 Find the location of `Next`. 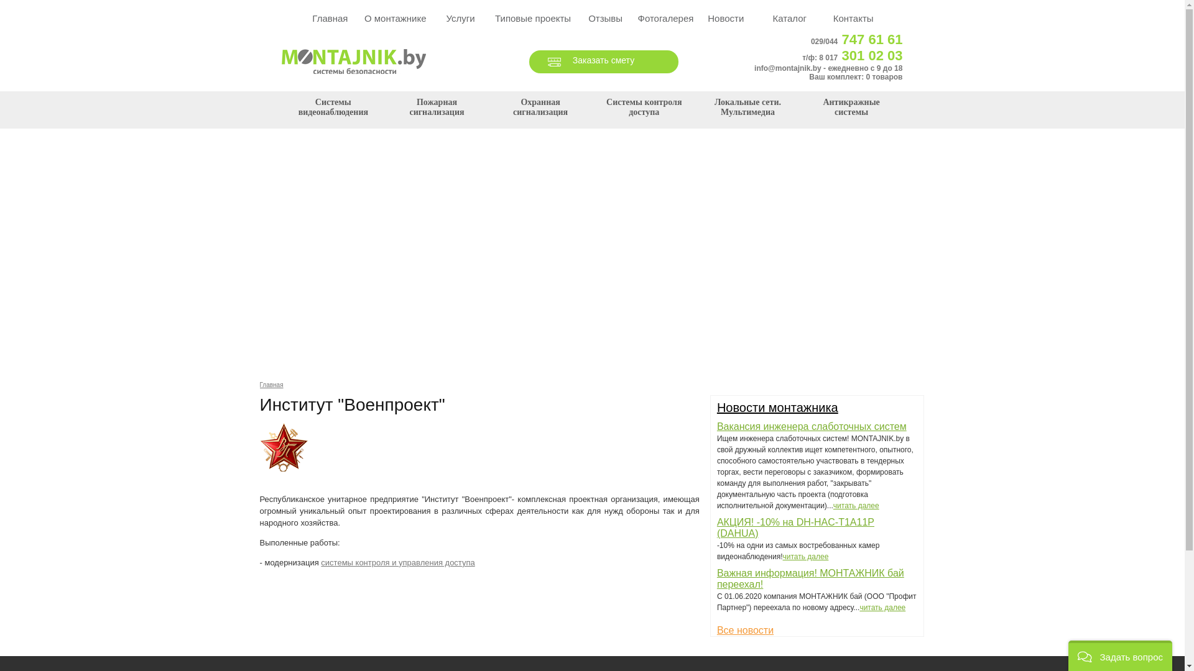

Next is located at coordinates (1169, 252).